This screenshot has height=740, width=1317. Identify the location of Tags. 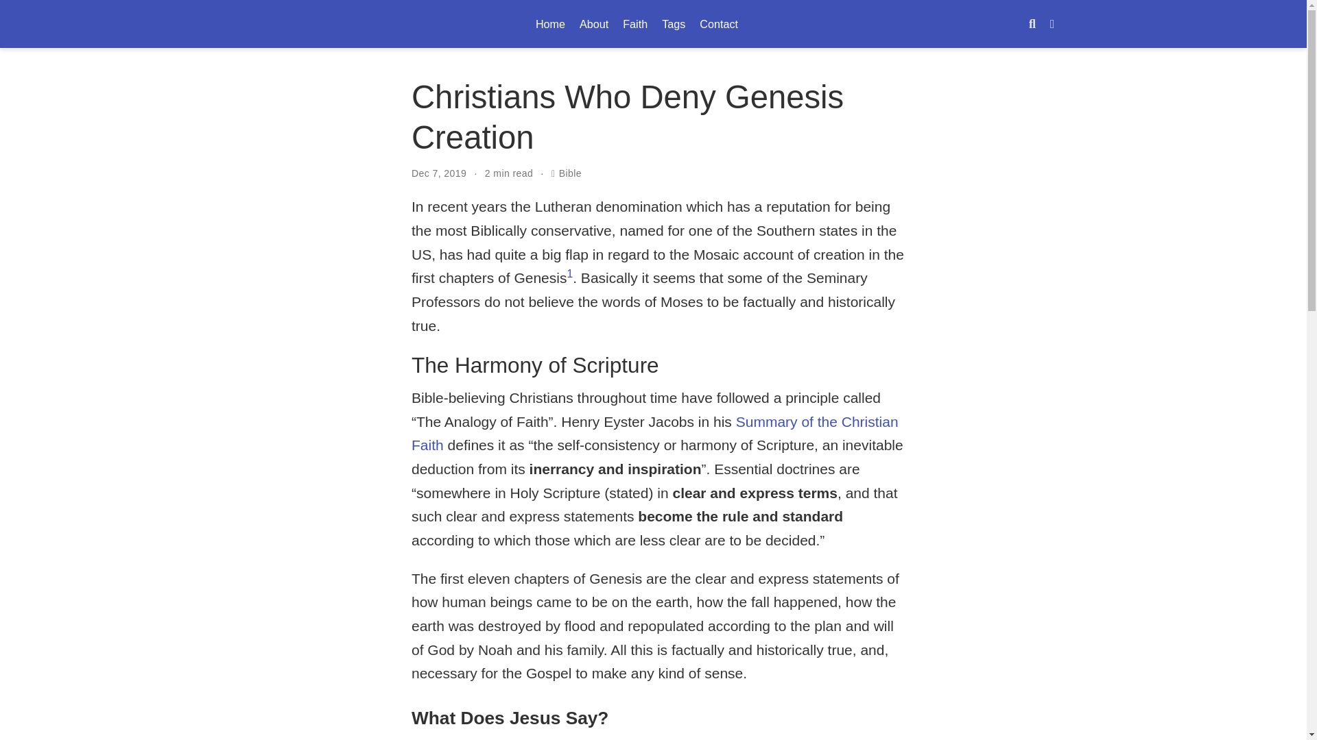
(653, 24).